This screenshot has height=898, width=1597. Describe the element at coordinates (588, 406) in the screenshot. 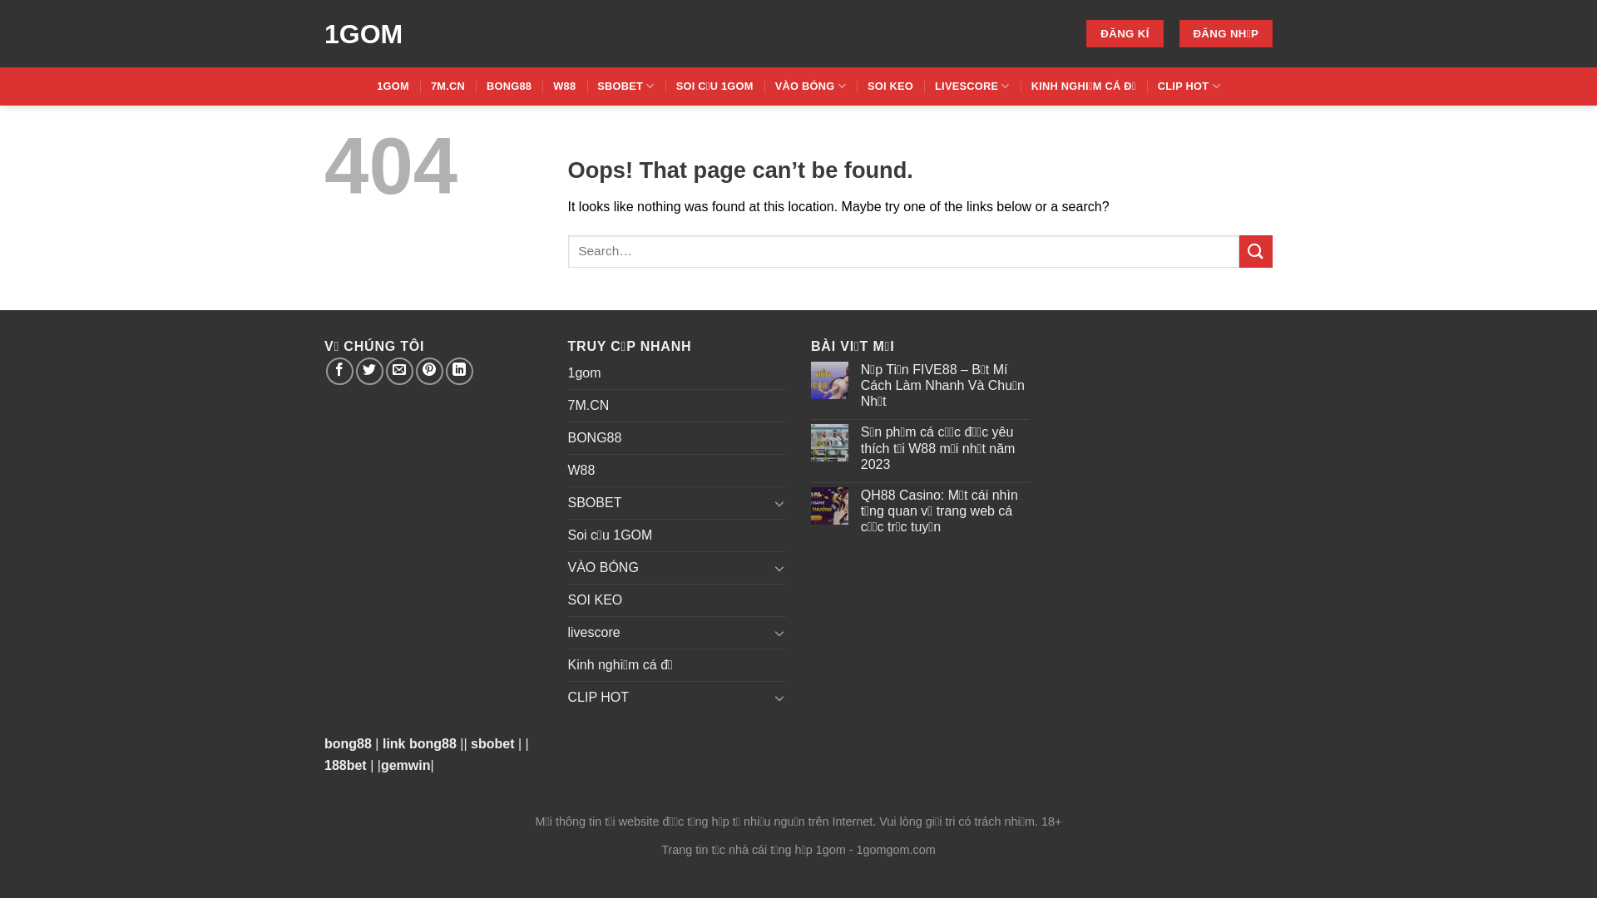

I see `7M.CN` at that location.